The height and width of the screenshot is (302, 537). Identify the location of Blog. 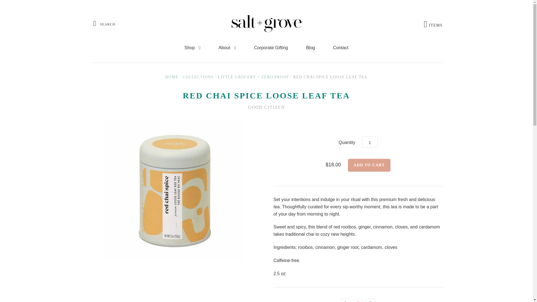
(271, 48).